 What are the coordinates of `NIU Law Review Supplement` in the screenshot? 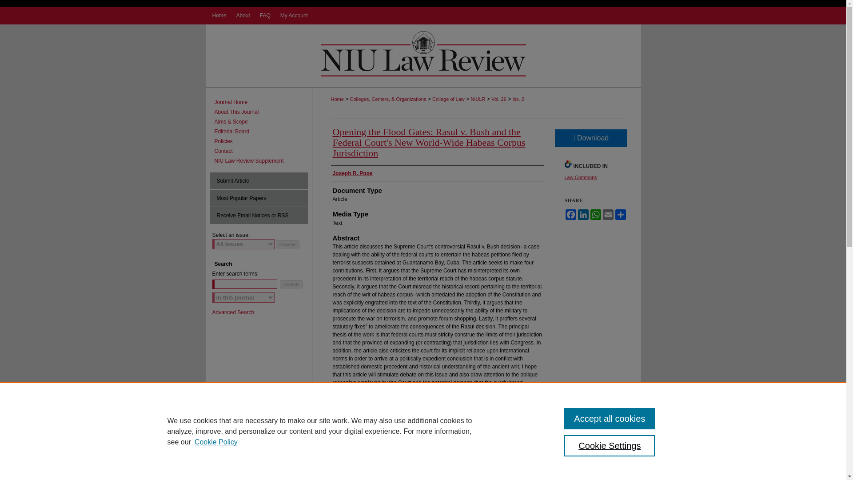 It's located at (263, 161).